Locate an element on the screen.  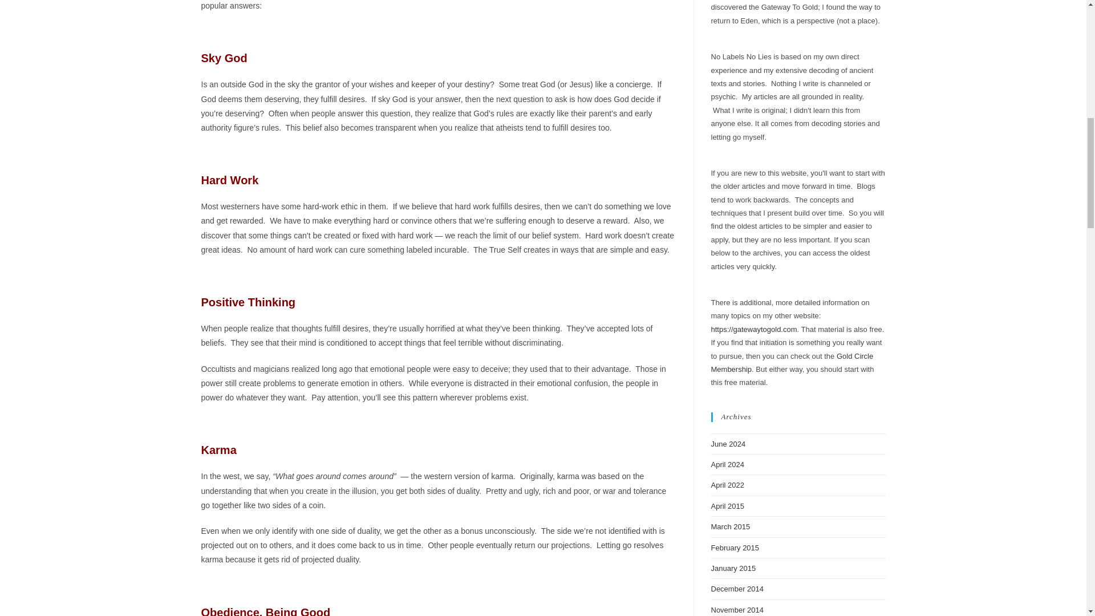
Gold Circle Membership is located at coordinates (792, 362).